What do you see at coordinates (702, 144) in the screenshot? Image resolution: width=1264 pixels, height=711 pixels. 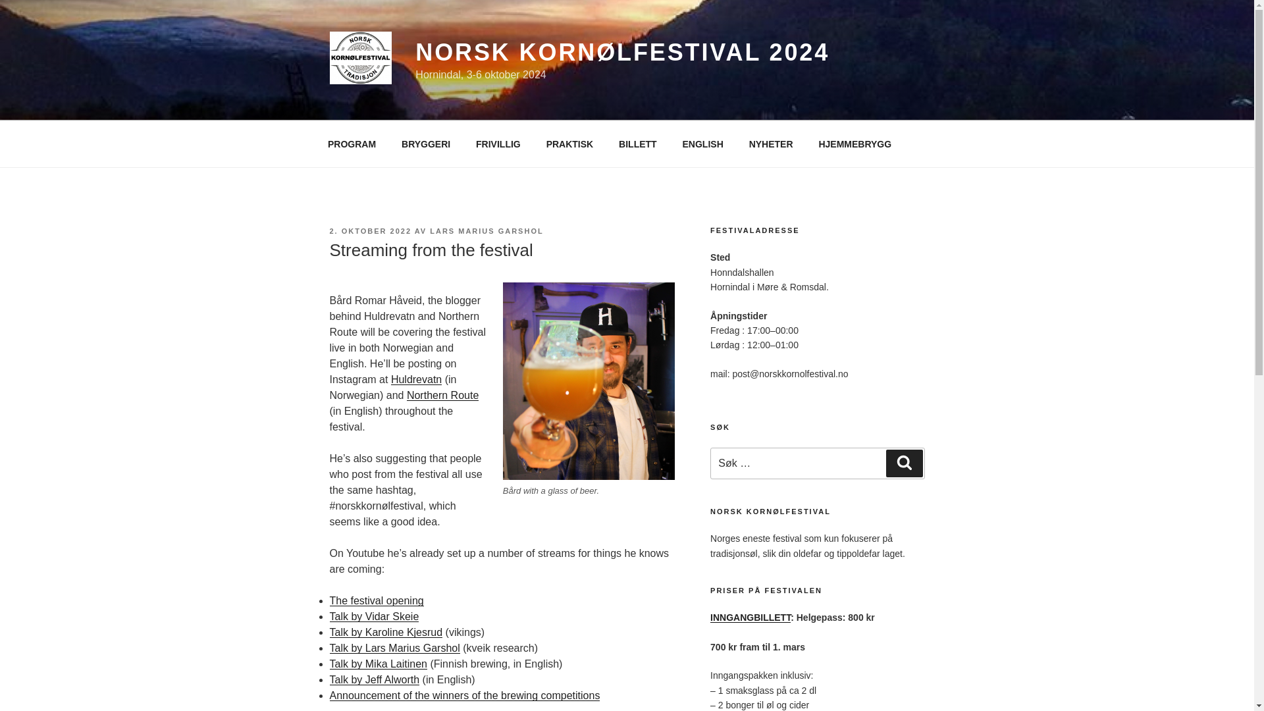 I see `ENGLISH` at bounding box center [702, 144].